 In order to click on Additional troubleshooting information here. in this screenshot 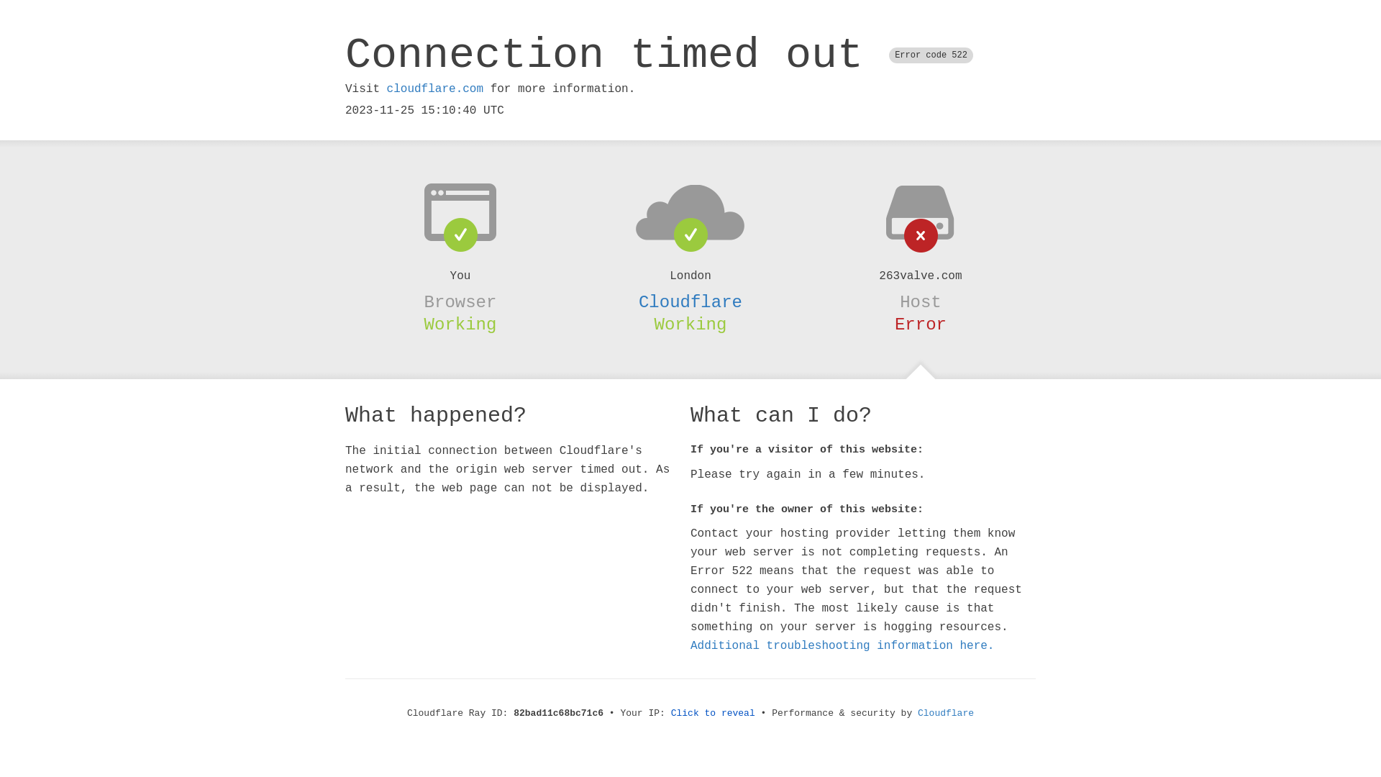, I will do `click(842, 646)`.